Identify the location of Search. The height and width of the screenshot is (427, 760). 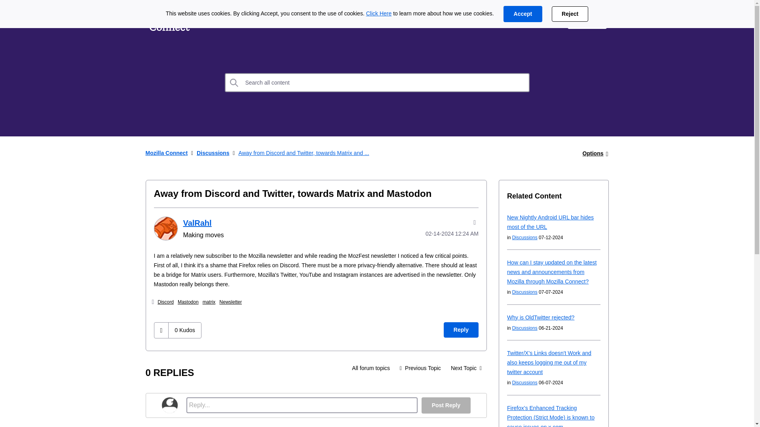
(234, 82).